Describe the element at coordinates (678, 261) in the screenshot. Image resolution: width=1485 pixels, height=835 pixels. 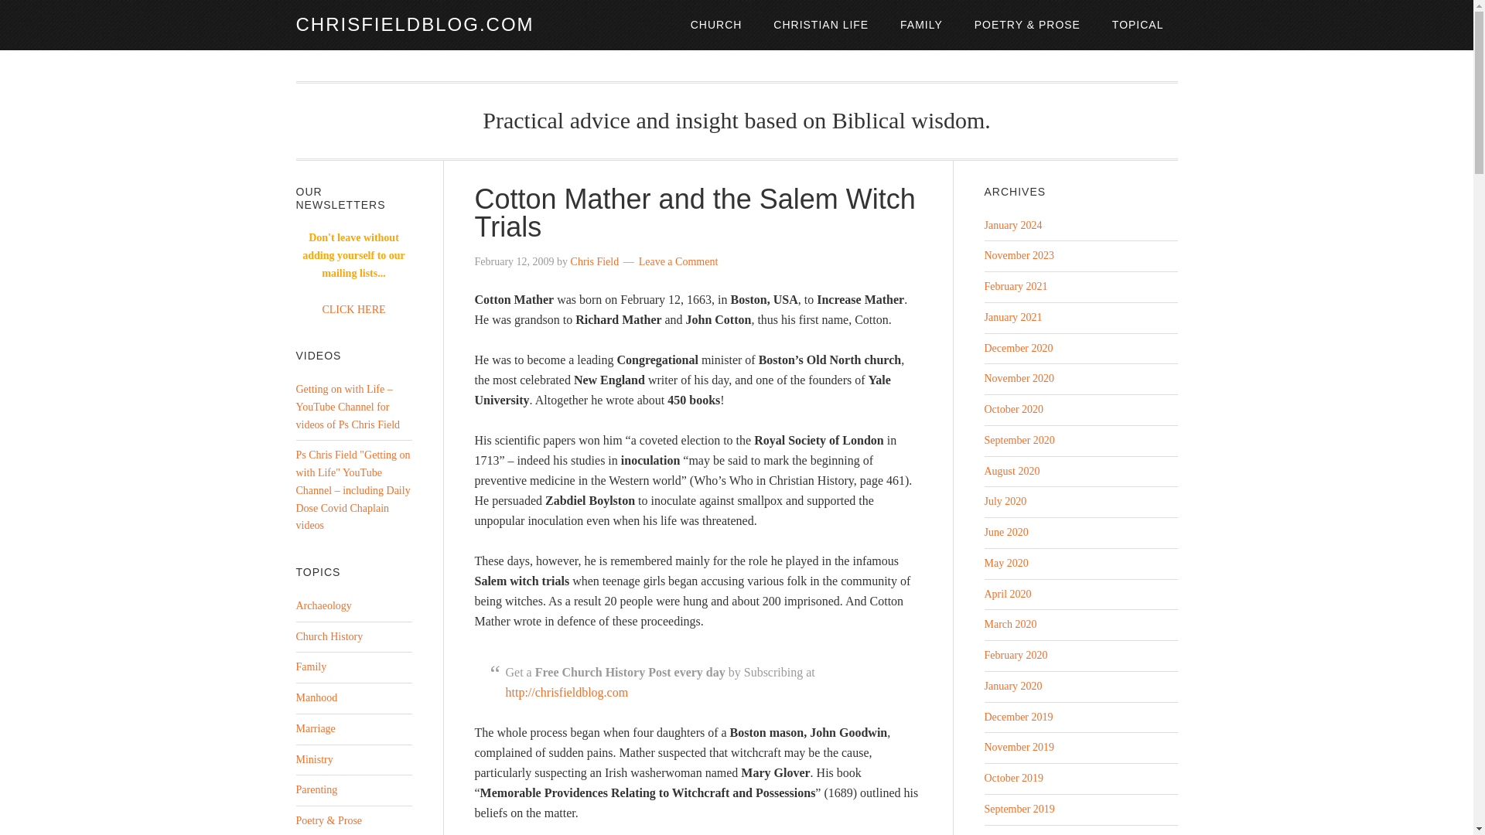
I see `Leave a Comment` at that location.